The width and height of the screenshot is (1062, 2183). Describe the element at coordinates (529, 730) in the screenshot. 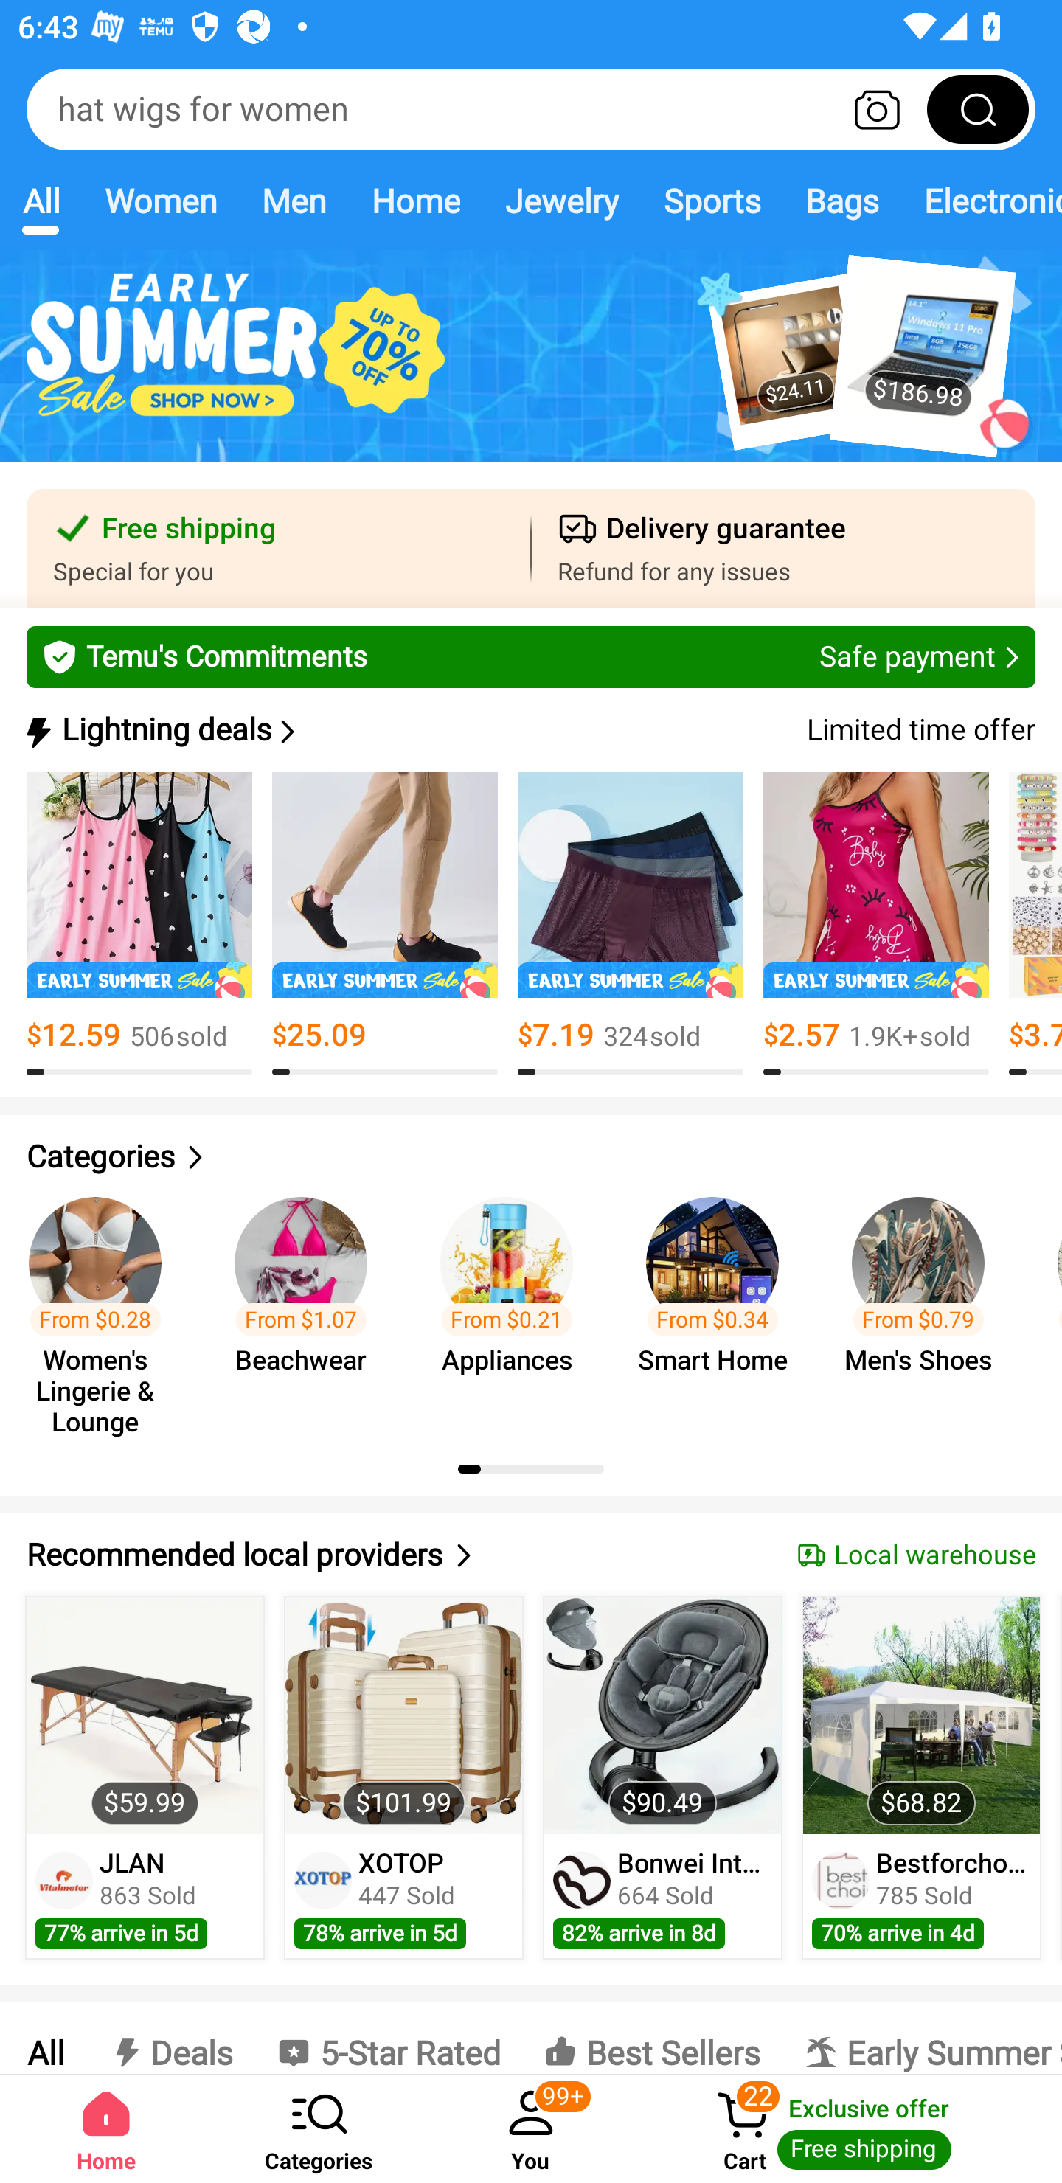

I see `Lightning deals Lightning deals Limited time offer` at that location.